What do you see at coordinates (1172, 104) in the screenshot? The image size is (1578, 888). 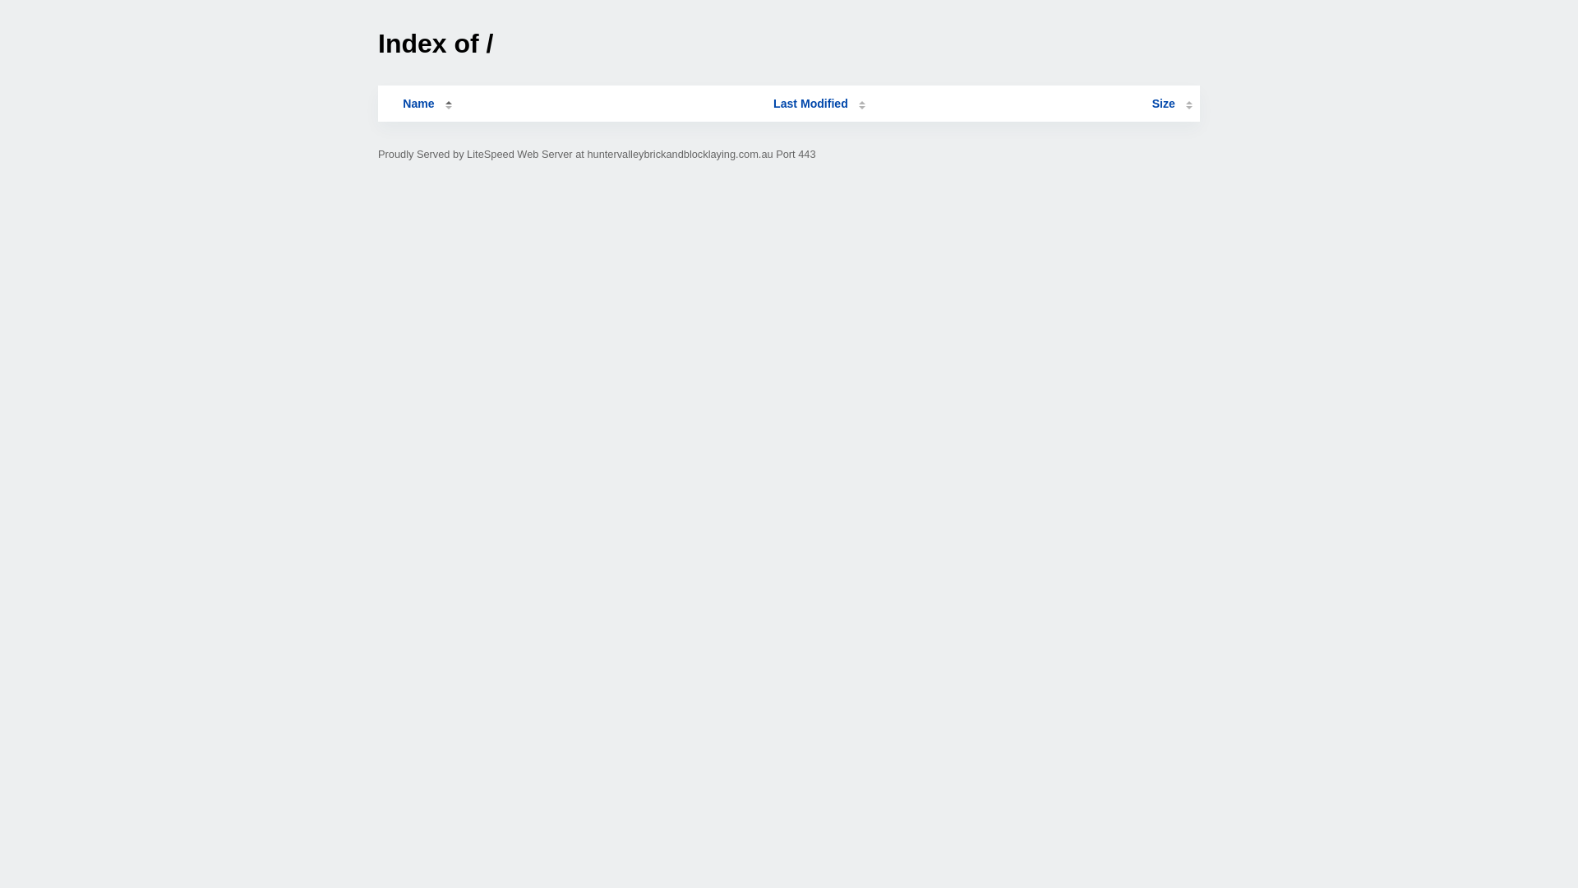 I see `Size` at bounding box center [1172, 104].